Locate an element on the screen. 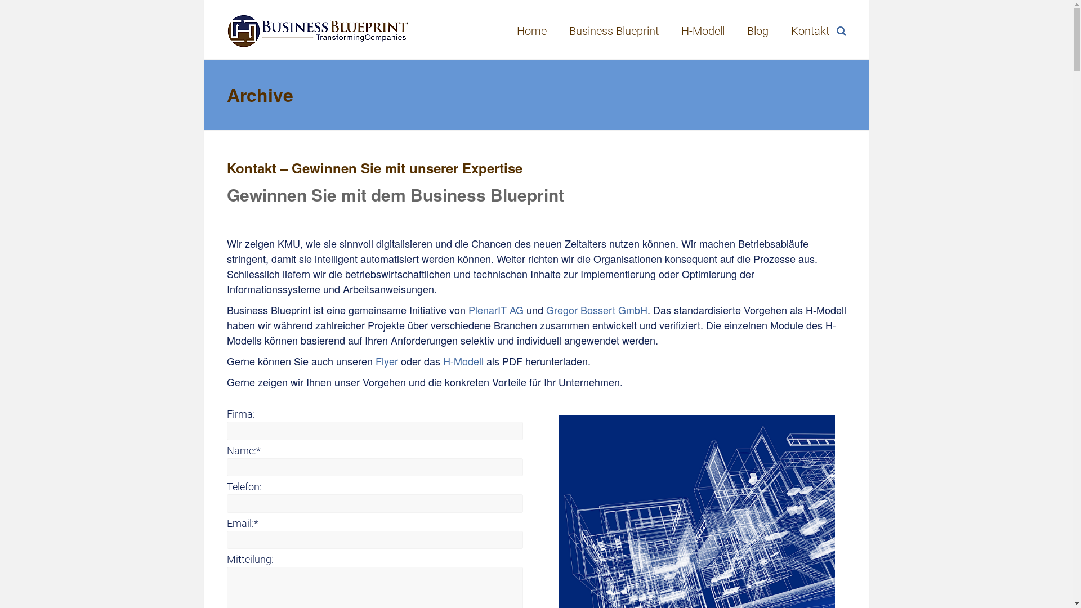 This screenshot has width=1081, height=608. PlenarIT AG is located at coordinates (498, 310).